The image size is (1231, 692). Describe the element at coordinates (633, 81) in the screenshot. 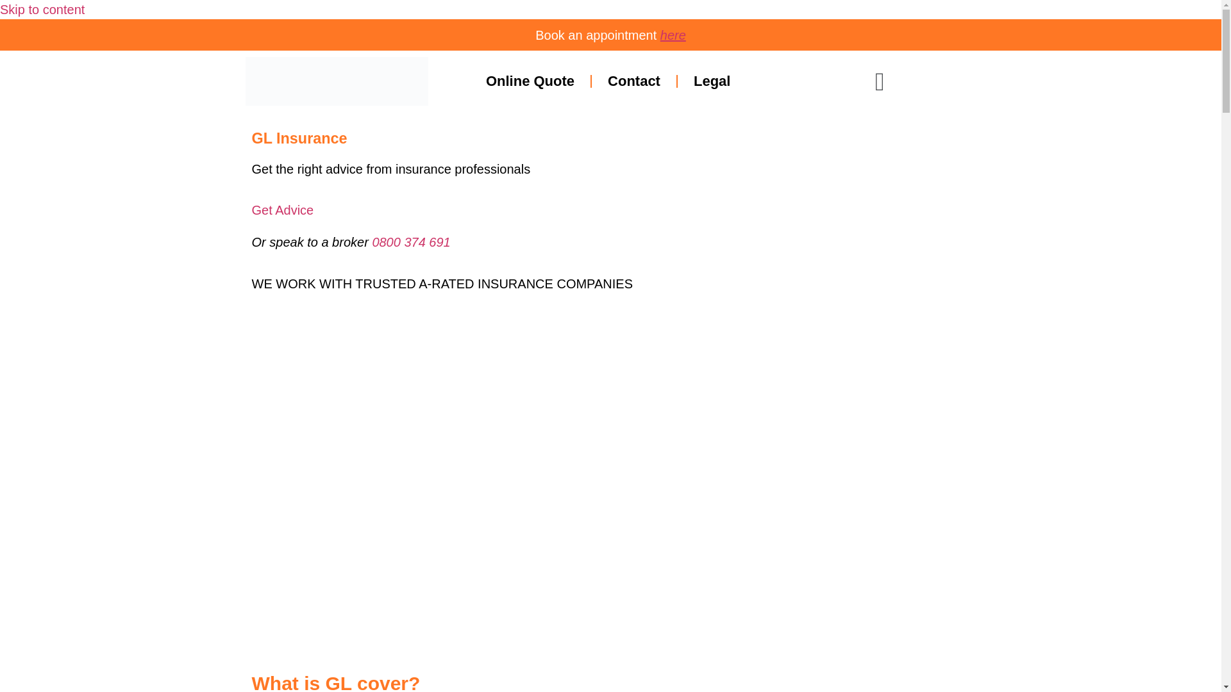

I see `Contact` at that location.